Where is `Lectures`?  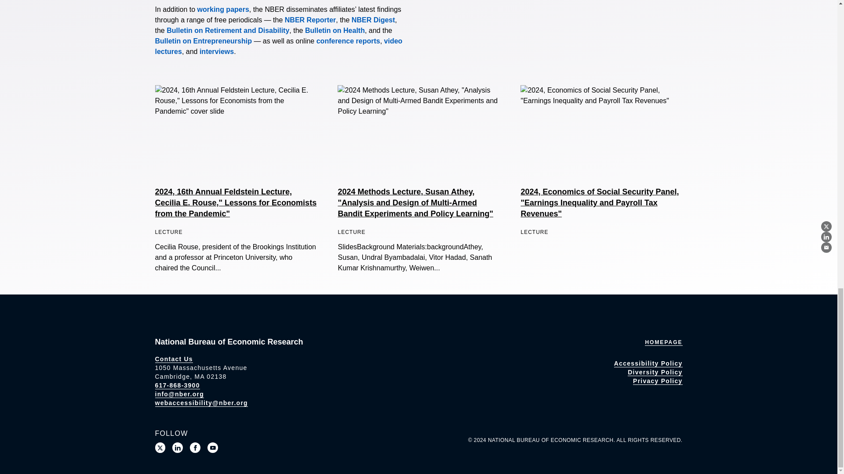 Lectures is located at coordinates (278, 47).